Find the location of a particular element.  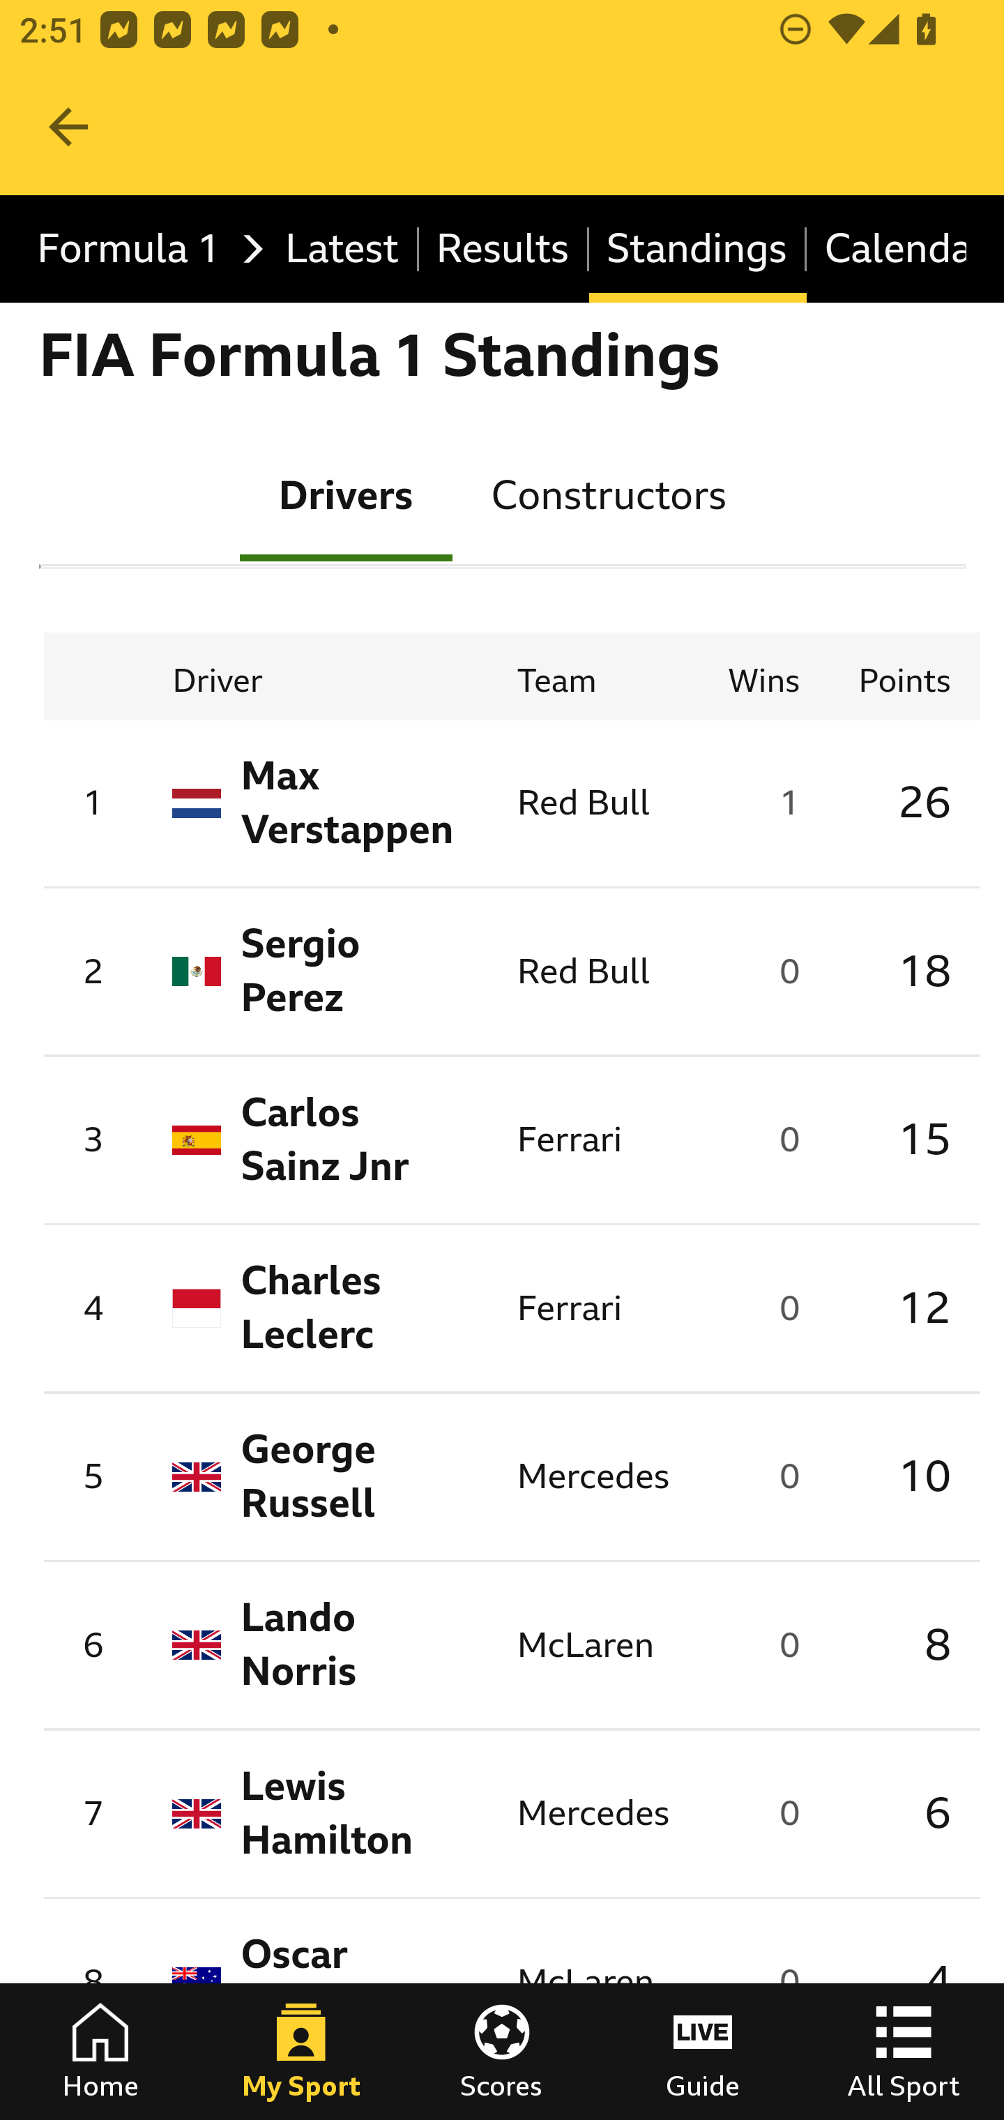

Standings is located at coordinates (697, 250).